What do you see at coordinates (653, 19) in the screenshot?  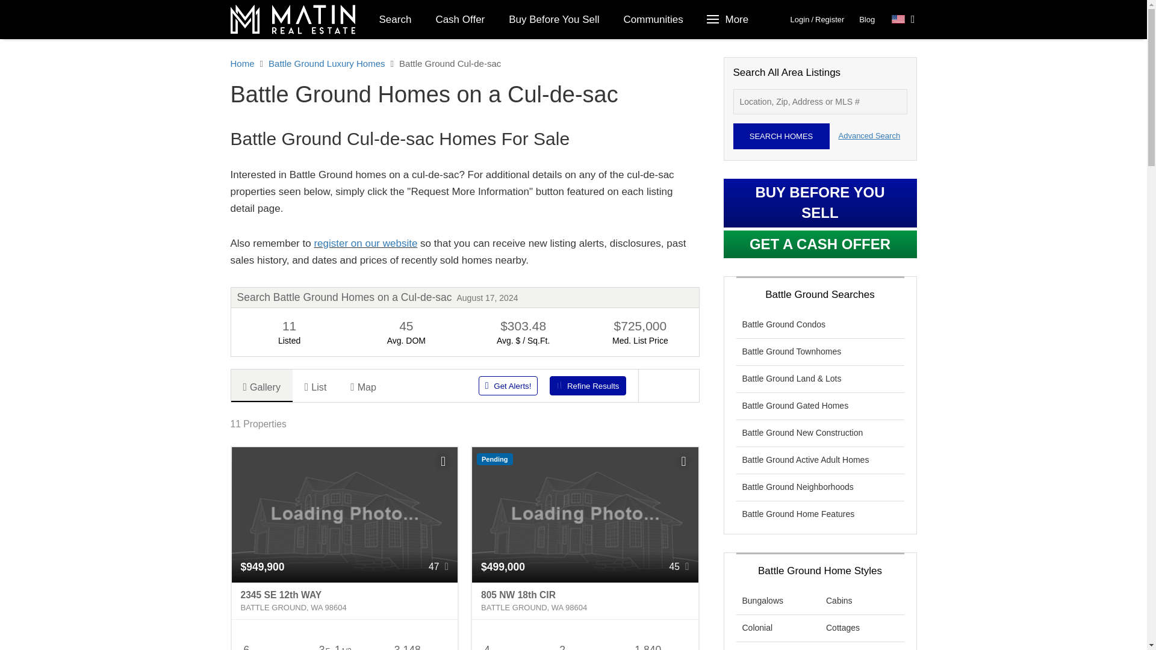 I see `Communities` at bounding box center [653, 19].